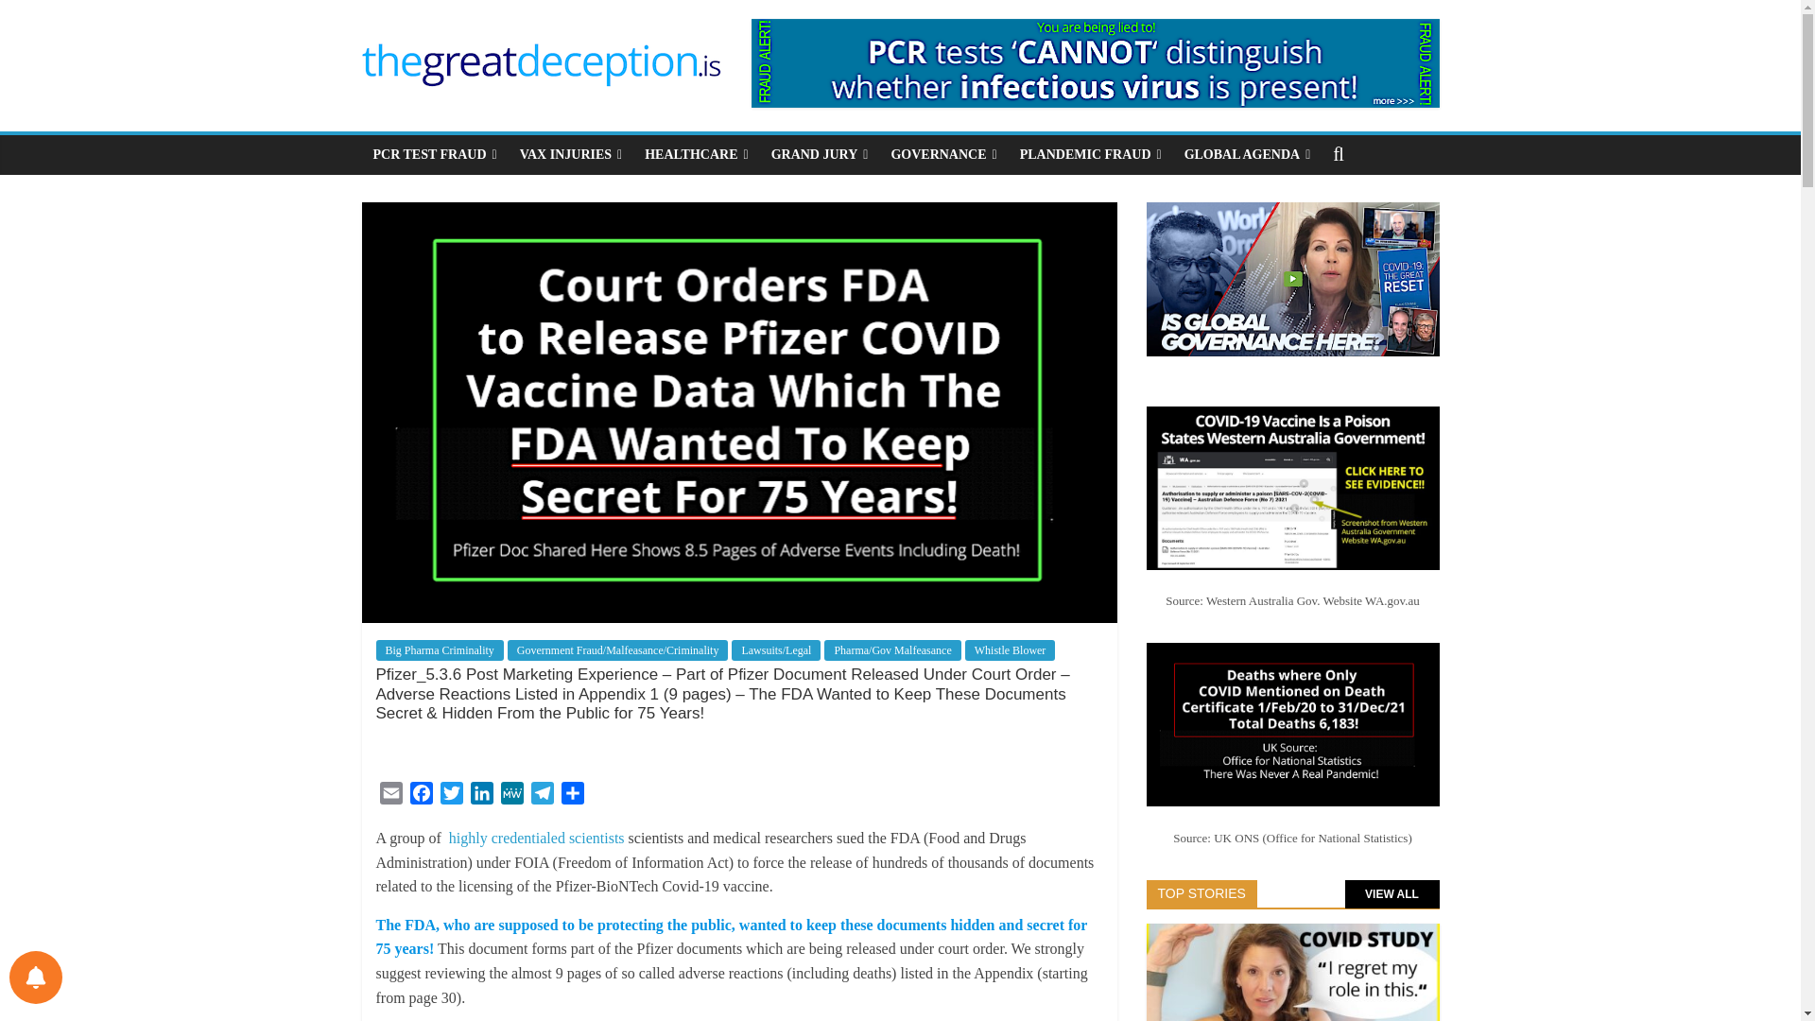  I want to click on VAX INJURIES, so click(571, 154).